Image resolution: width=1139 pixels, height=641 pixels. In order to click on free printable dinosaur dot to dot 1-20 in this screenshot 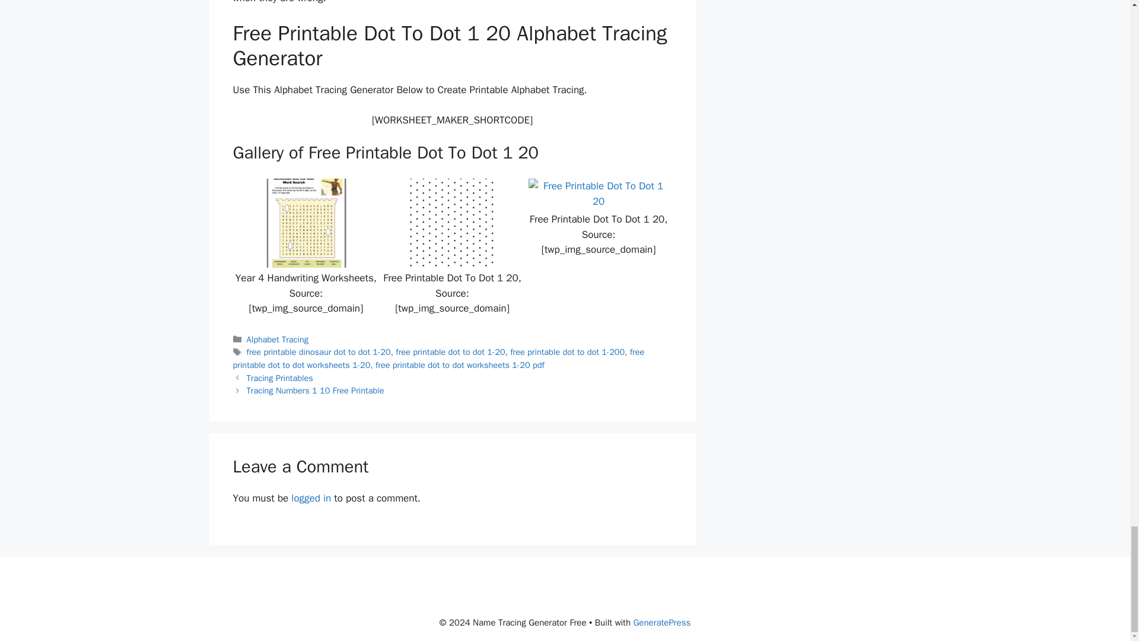, I will do `click(319, 351)`.